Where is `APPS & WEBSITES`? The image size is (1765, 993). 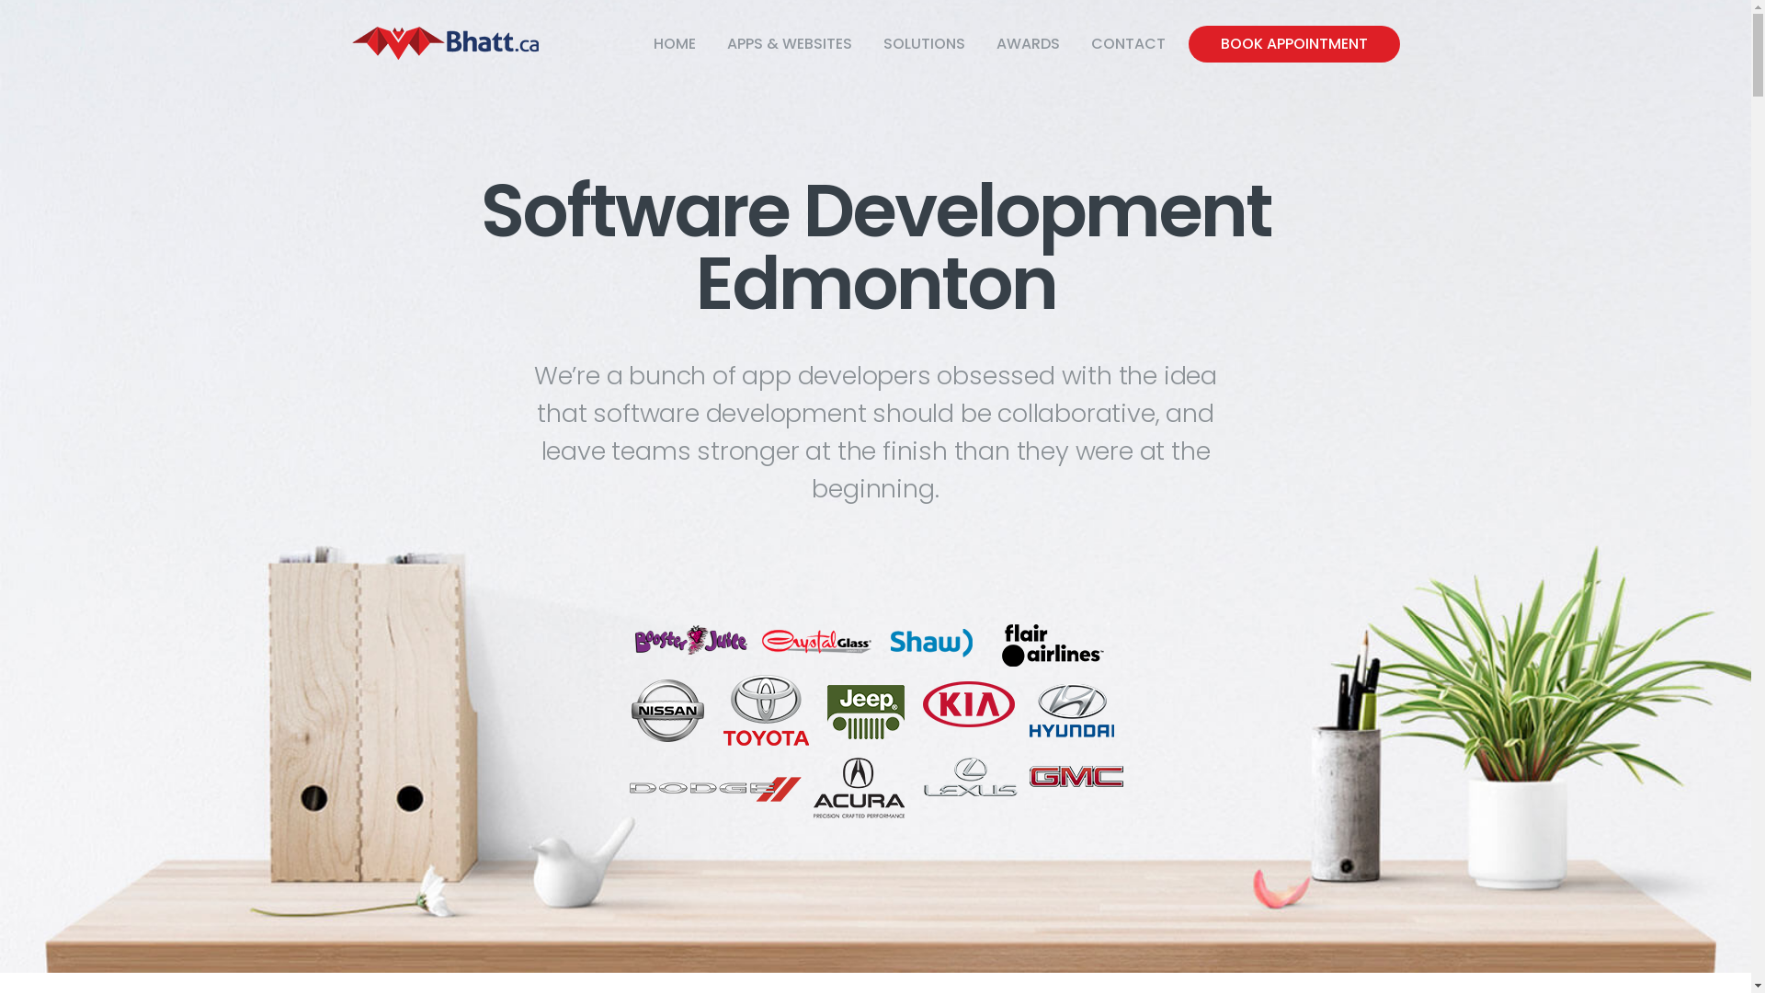 APPS & WEBSITES is located at coordinates (790, 44).